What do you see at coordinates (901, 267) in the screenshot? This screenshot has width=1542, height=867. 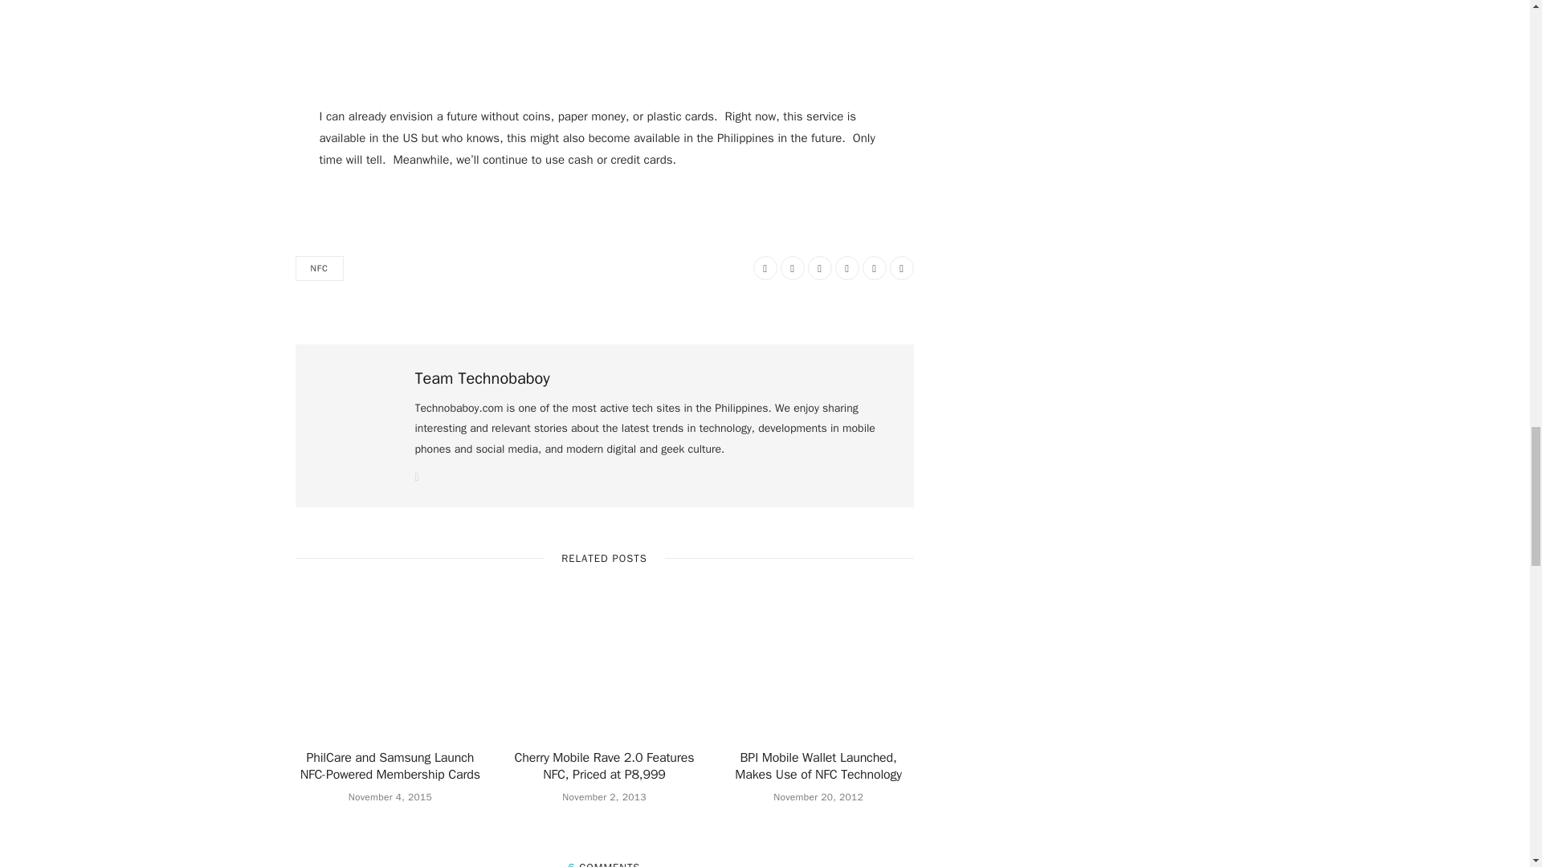 I see `Email` at bounding box center [901, 267].